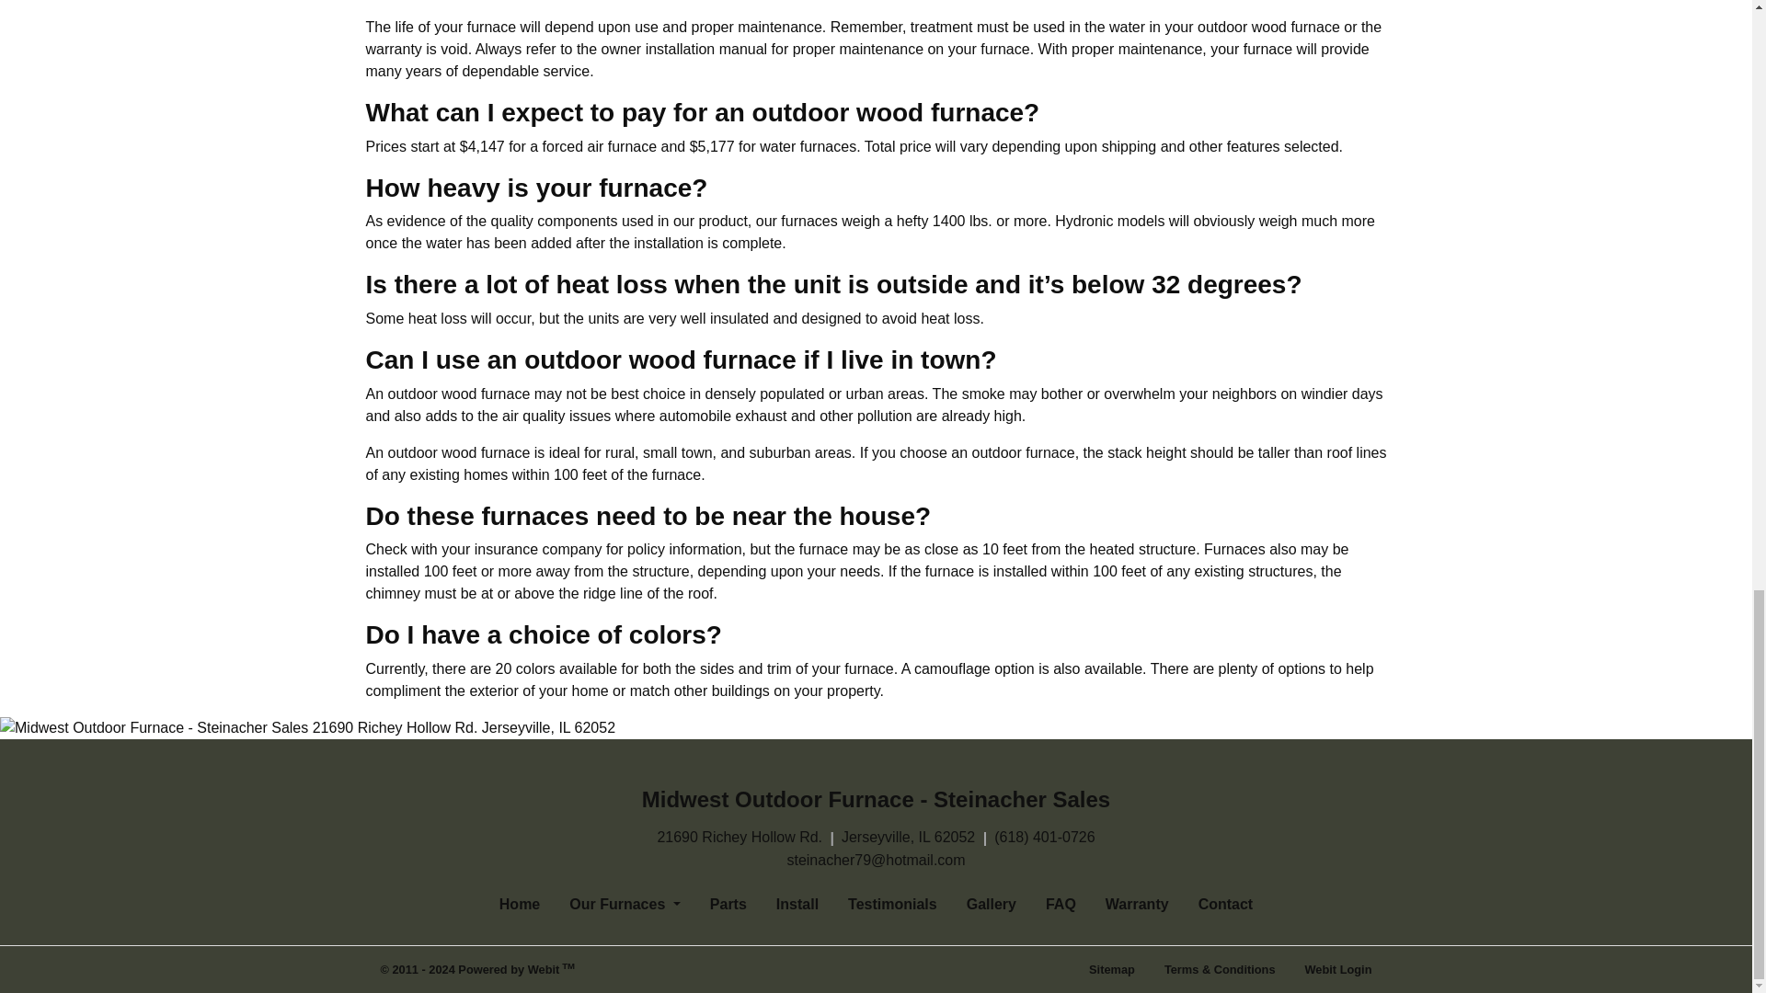  What do you see at coordinates (1137, 905) in the screenshot?
I see `Warranty` at bounding box center [1137, 905].